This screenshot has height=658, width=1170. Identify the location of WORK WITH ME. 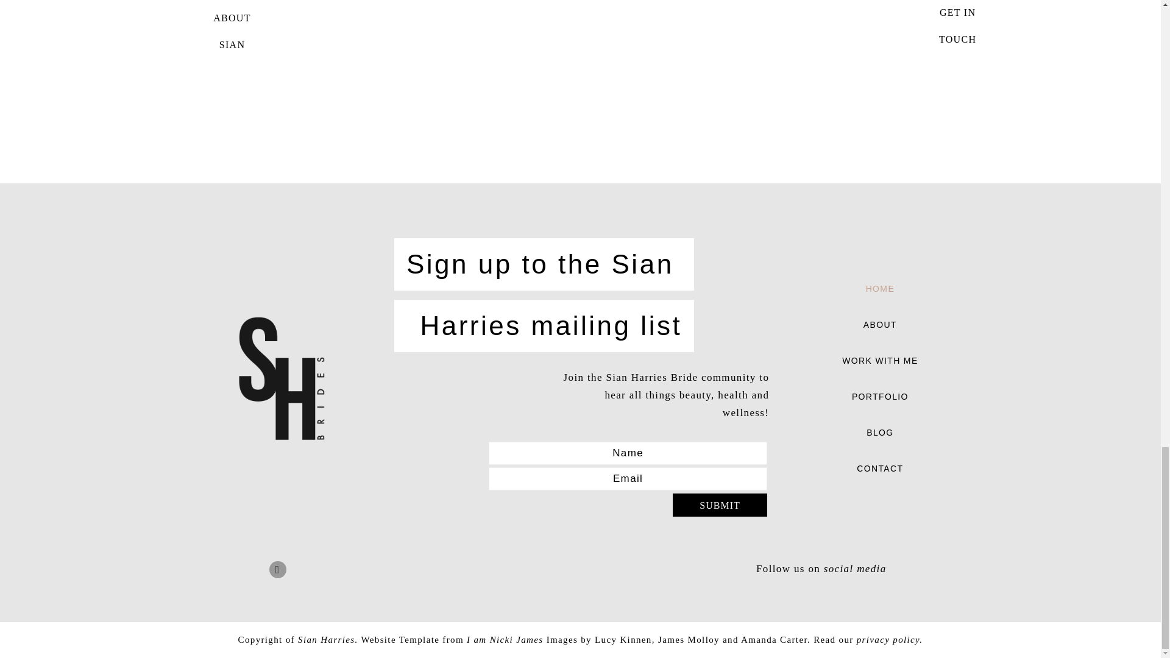
(880, 361).